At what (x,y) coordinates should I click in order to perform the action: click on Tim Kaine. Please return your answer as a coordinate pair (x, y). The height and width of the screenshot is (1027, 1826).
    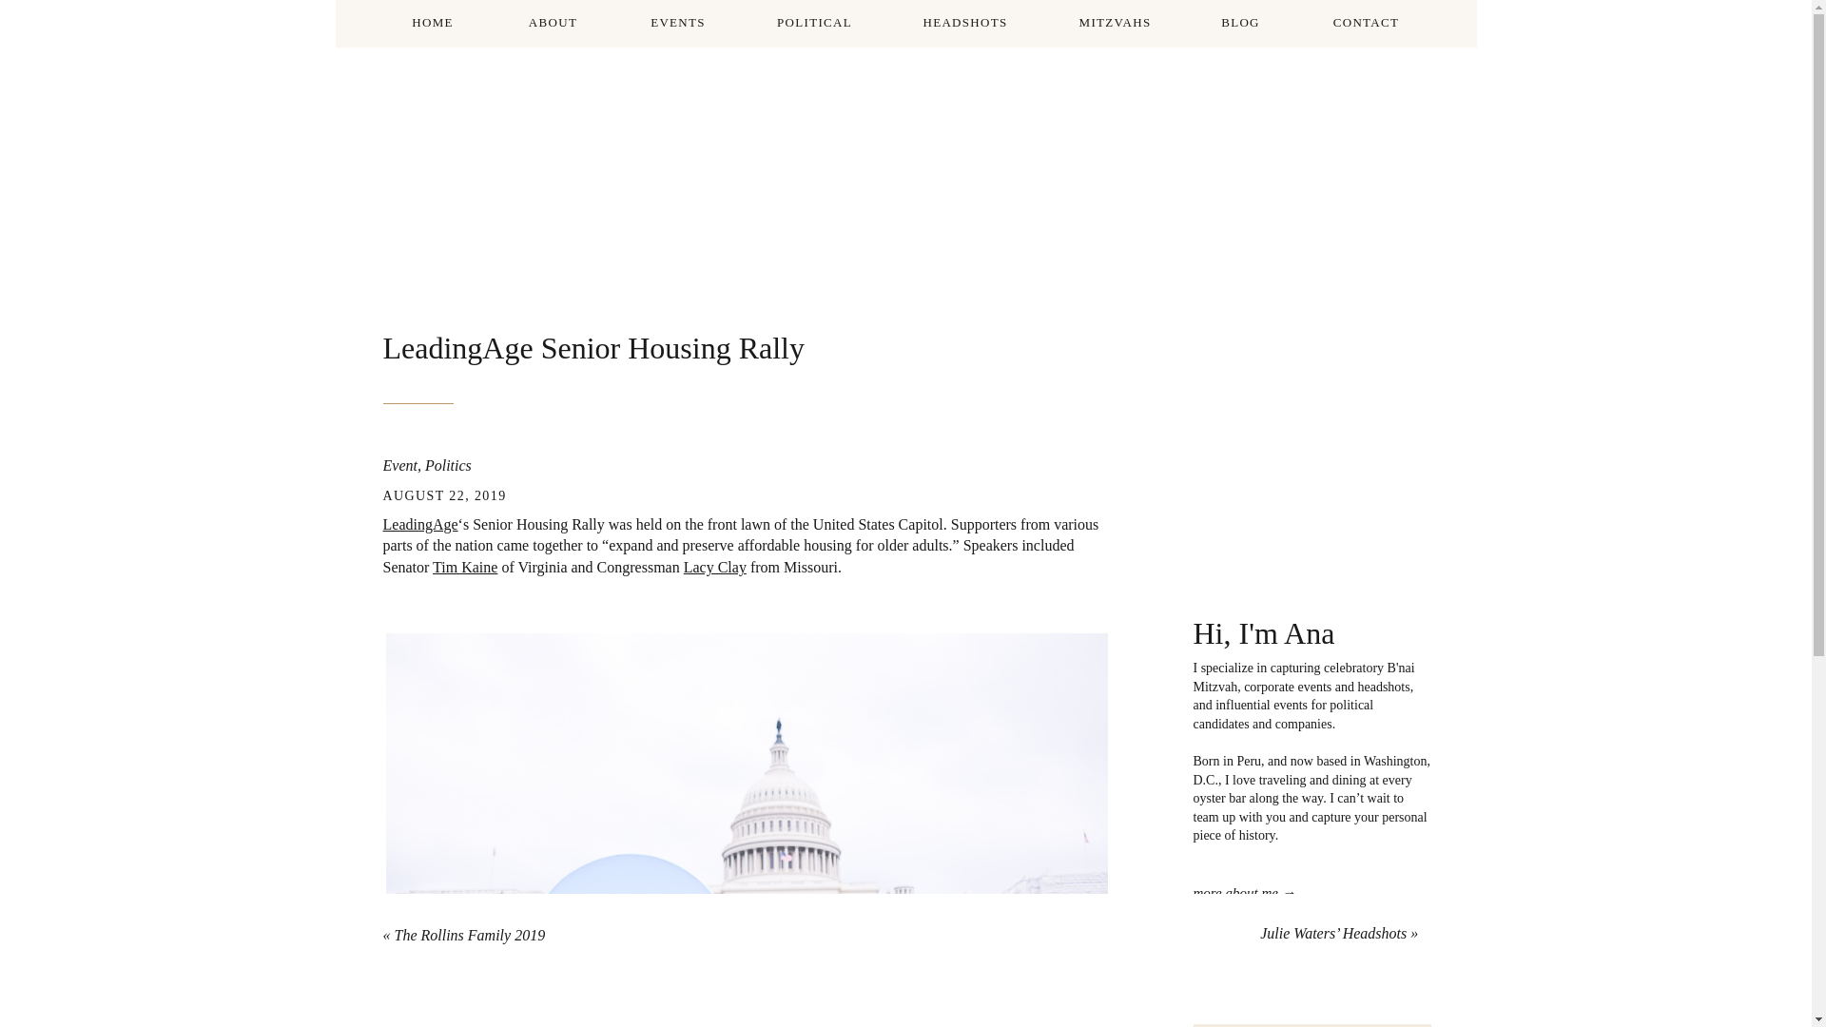
    Looking at the image, I should click on (464, 567).